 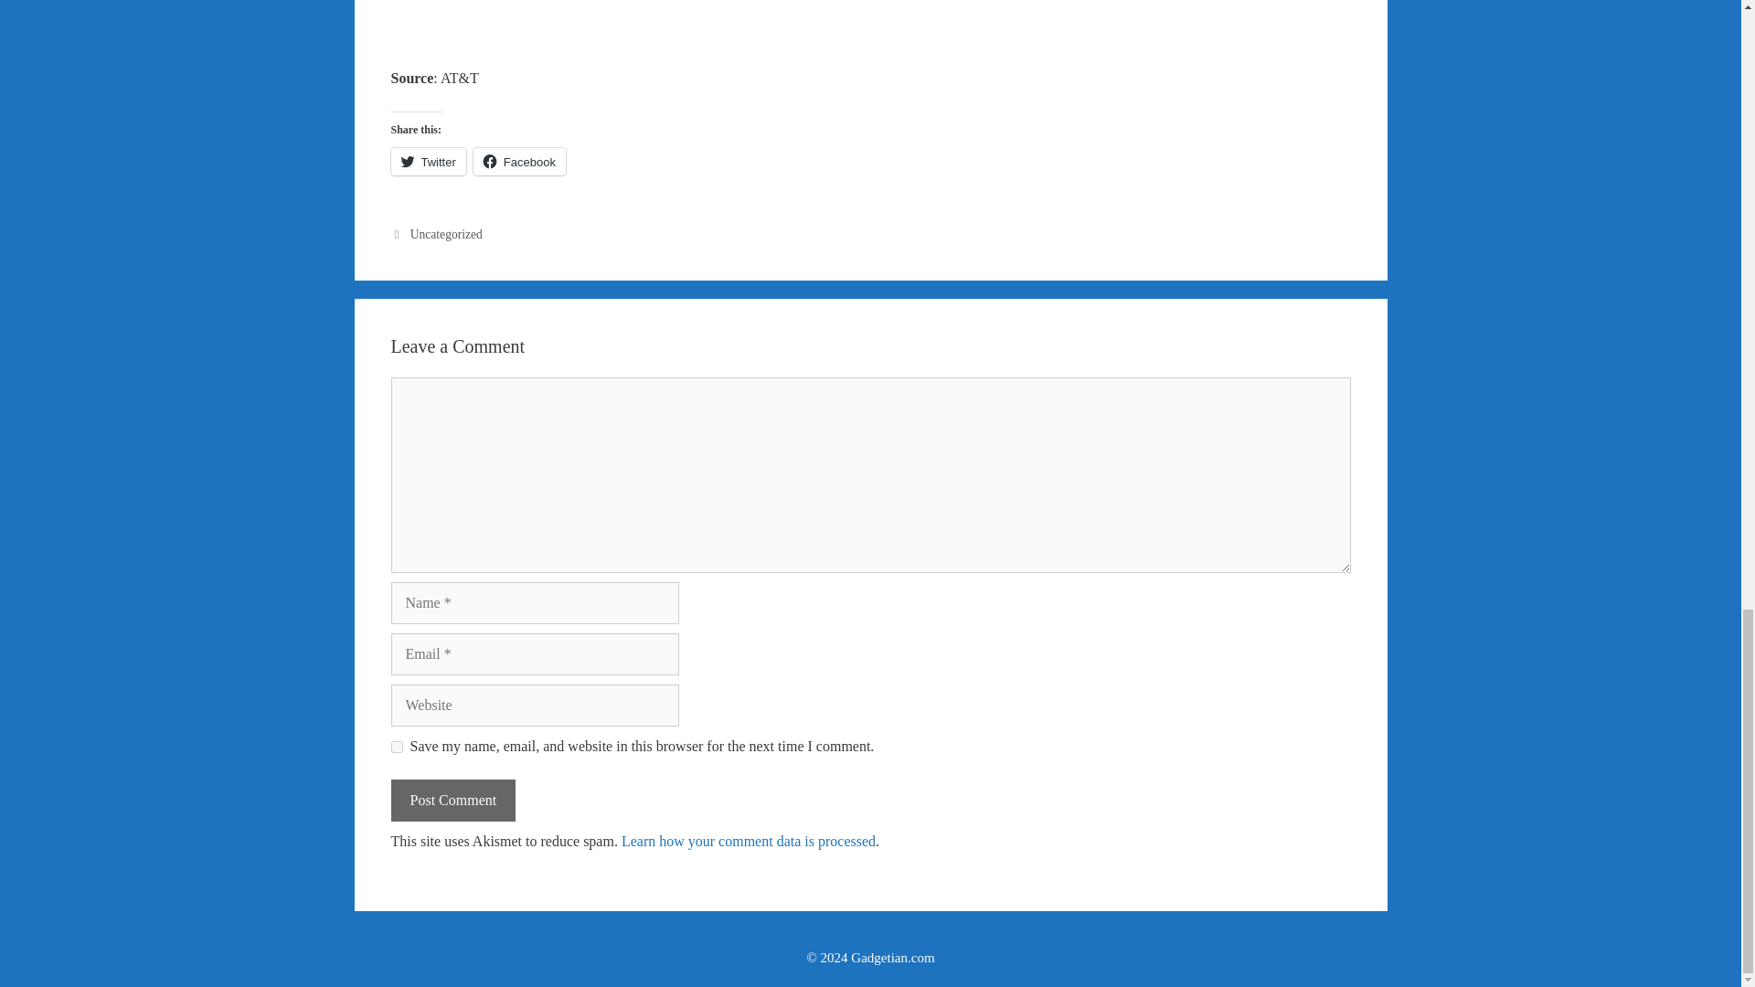 What do you see at coordinates (453, 801) in the screenshot?
I see `Post Comment` at bounding box center [453, 801].